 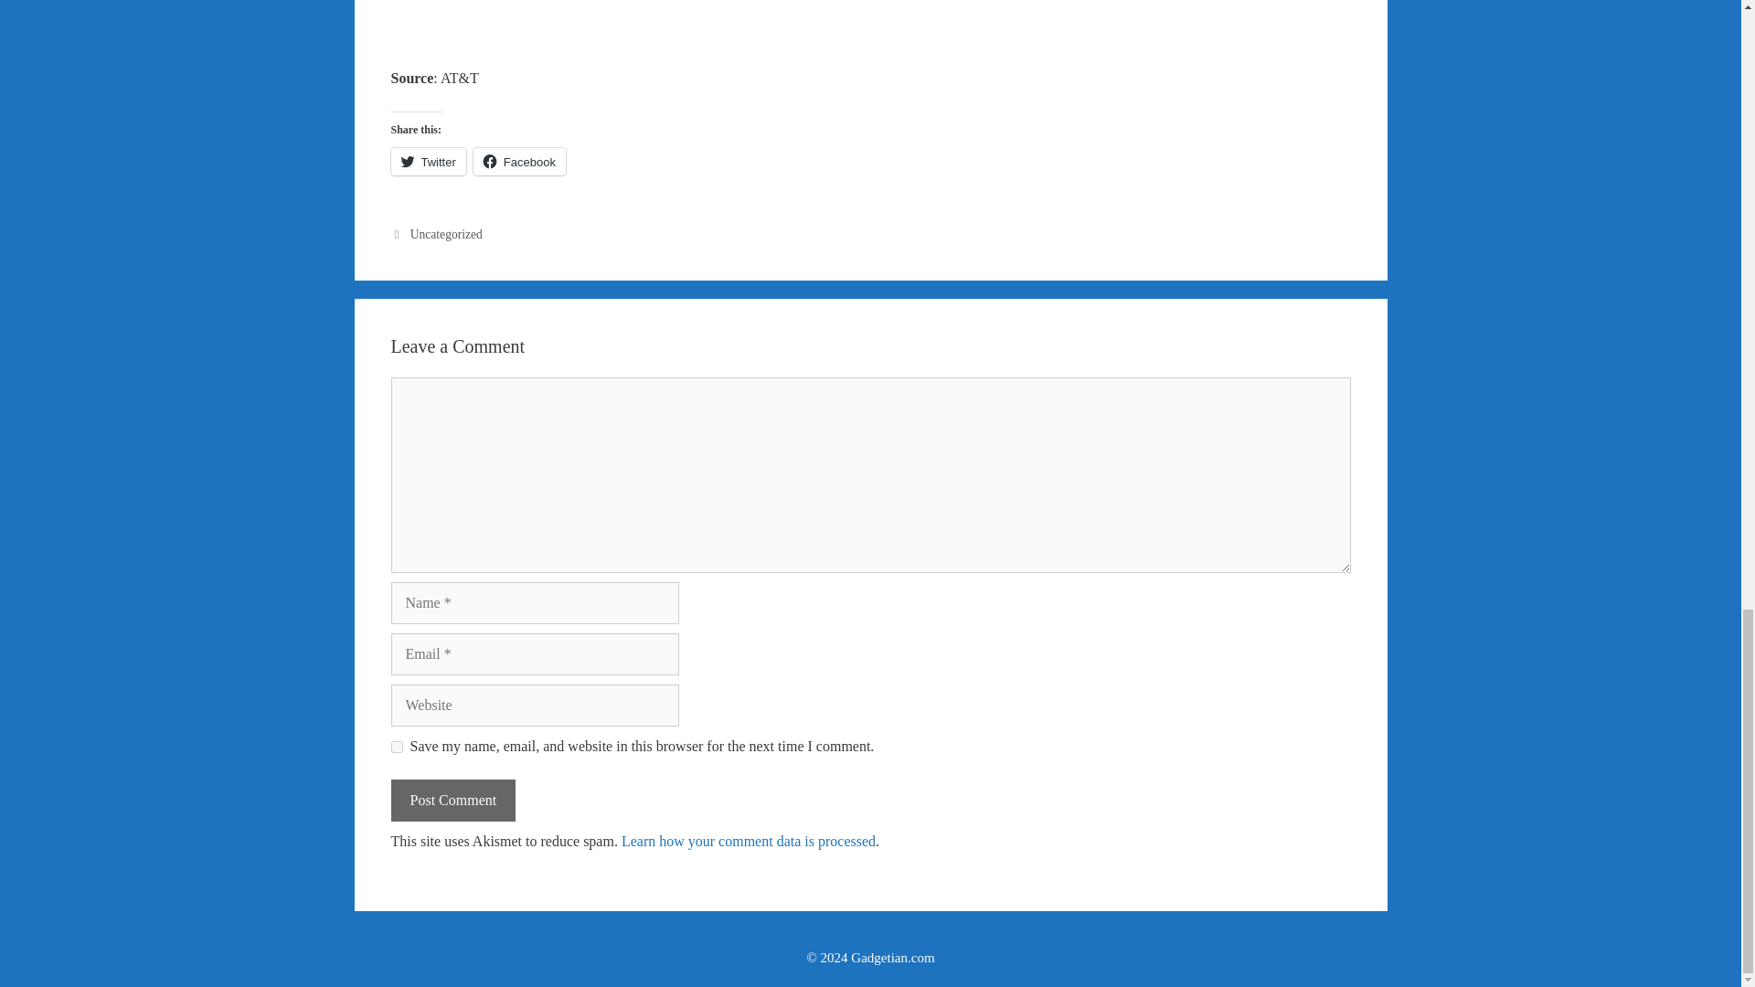 What do you see at coordinates (453, 801) in the screenshot?
I see `Post Comment` at bounding box center [453, 801].